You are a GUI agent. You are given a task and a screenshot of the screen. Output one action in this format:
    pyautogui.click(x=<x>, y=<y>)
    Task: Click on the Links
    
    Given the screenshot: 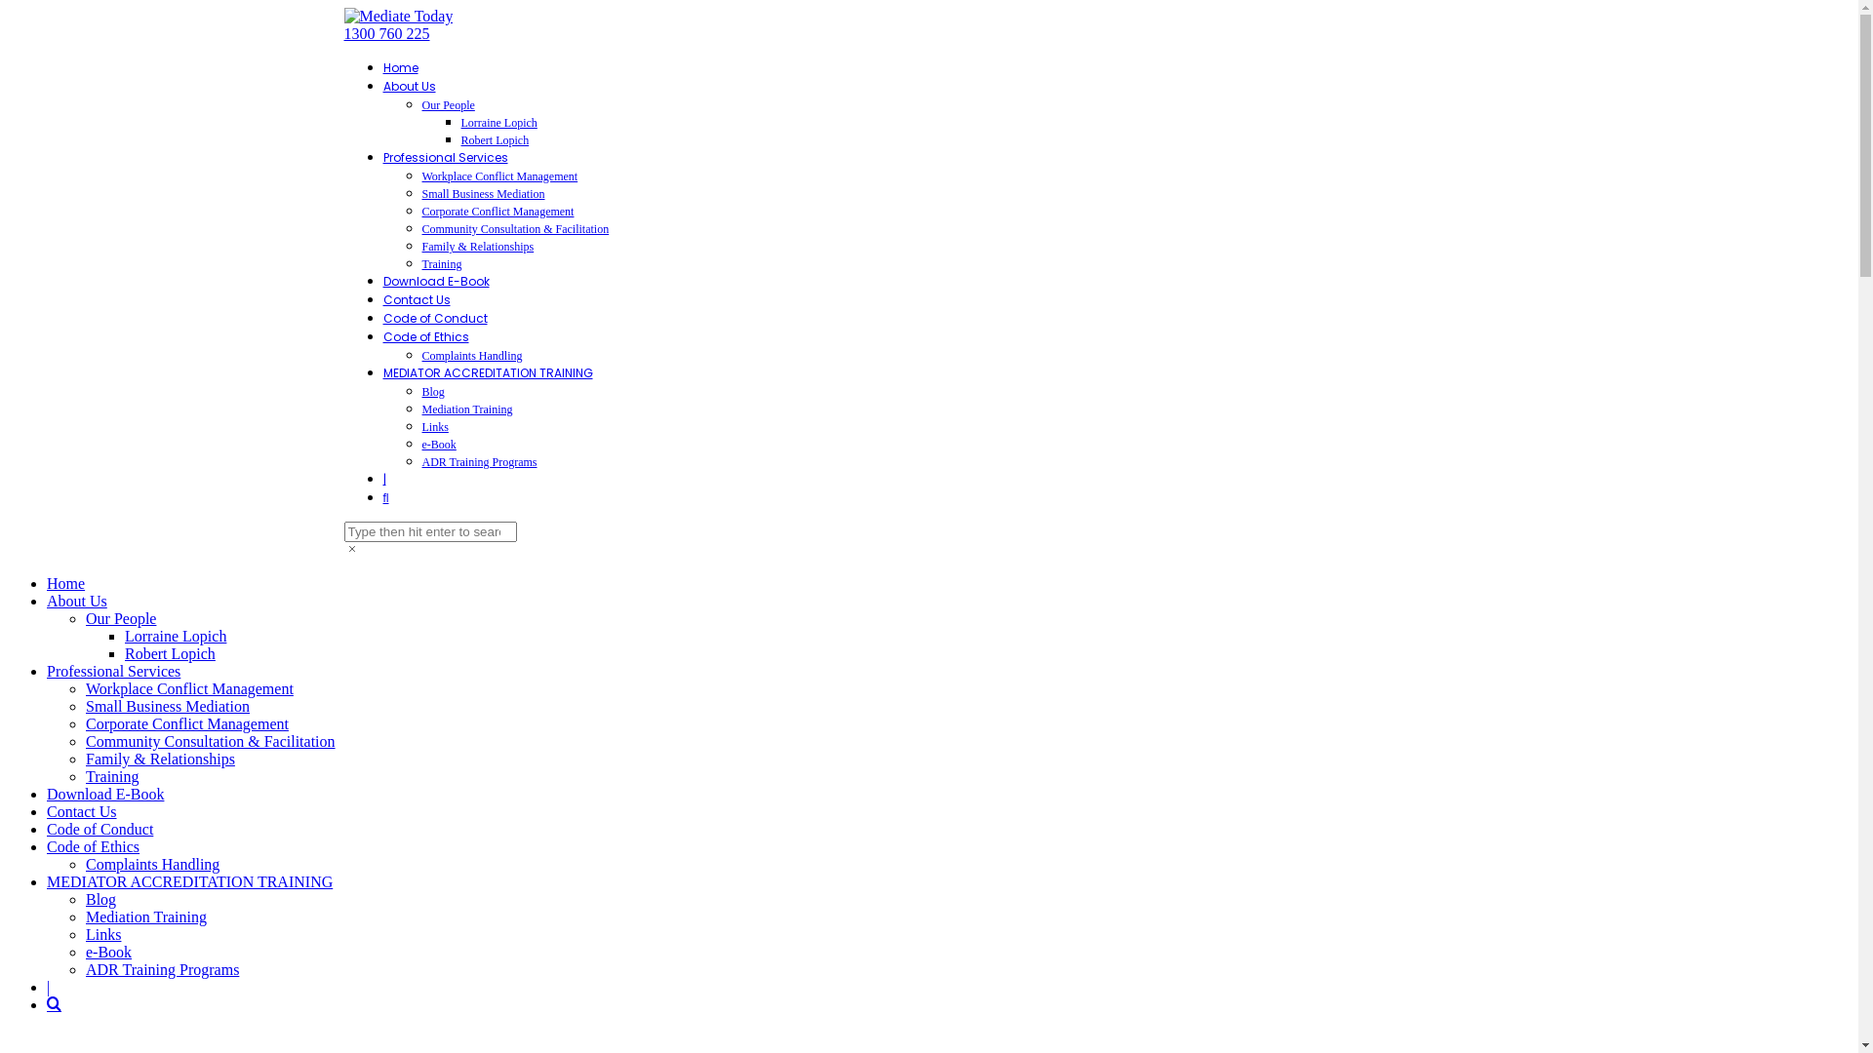 What is the action you would take?
    pyautogui.click(x=103, y=934)
    